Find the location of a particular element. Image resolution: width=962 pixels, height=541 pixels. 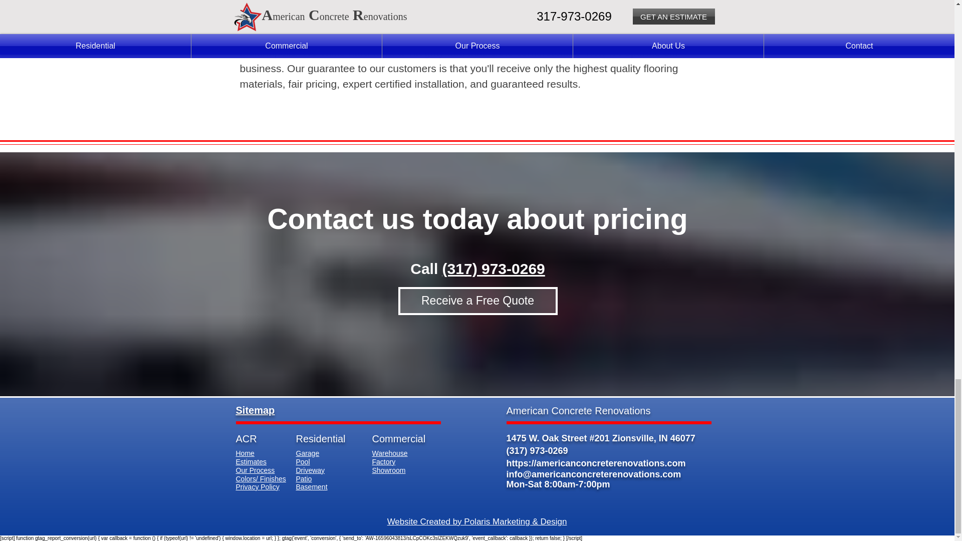

Factory is located at coordinates (383, 461).